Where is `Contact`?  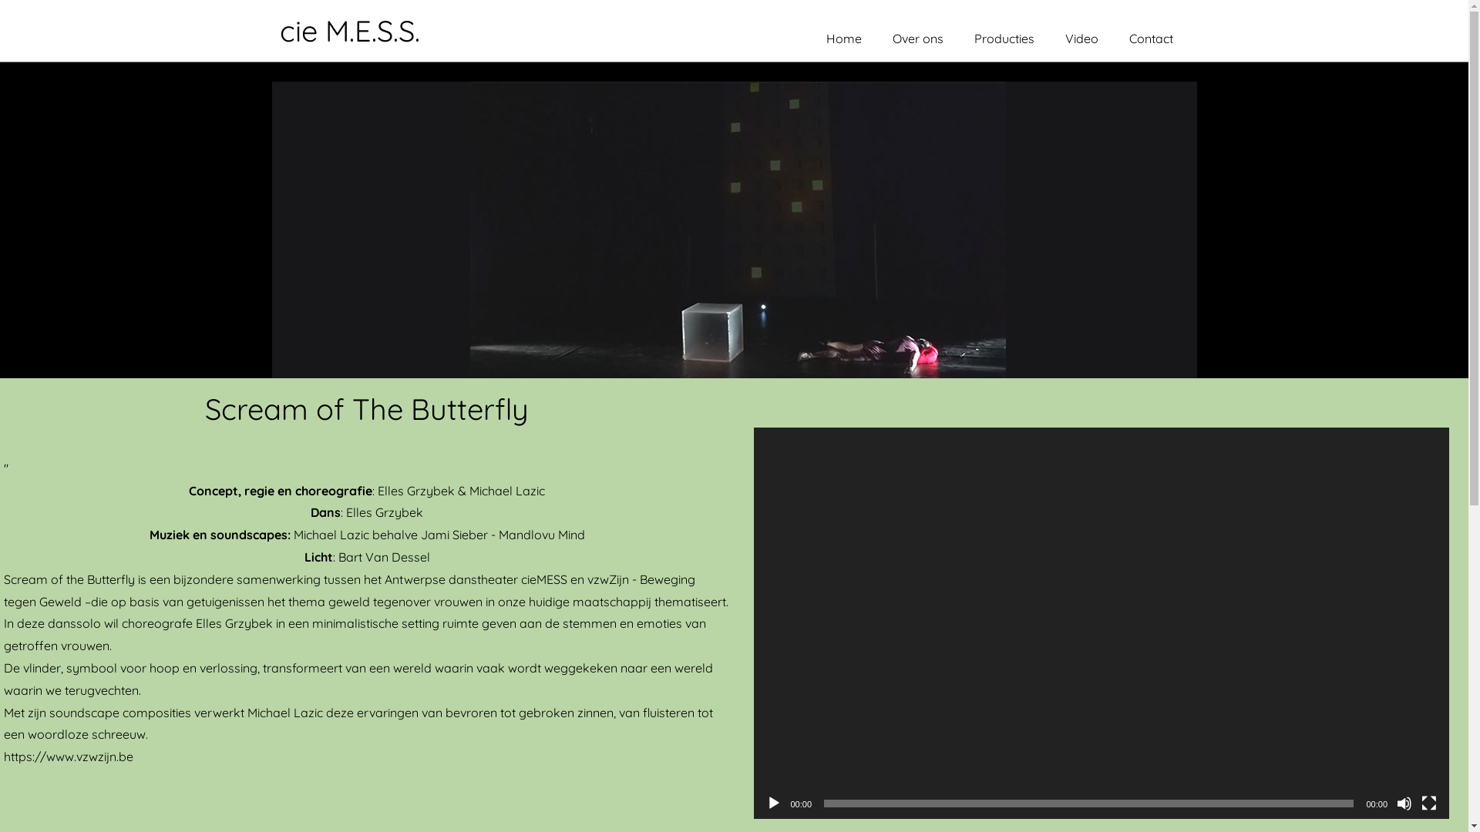 Contact is located at coordinates (1152, 39).